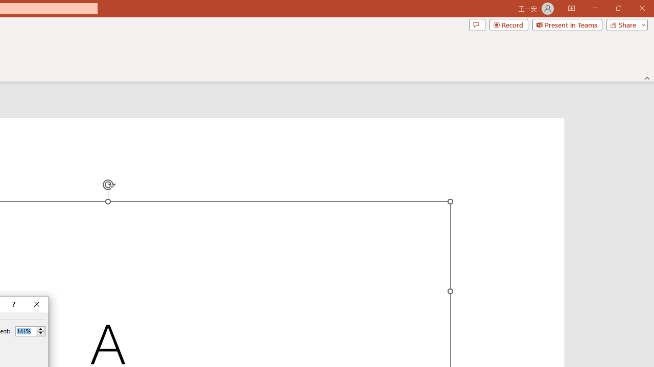 This screenshot has height=367, width=654. What do you see at coordinates (30, 331) in the screenshot?
I see `Percent` at bounding box center [30, 331].